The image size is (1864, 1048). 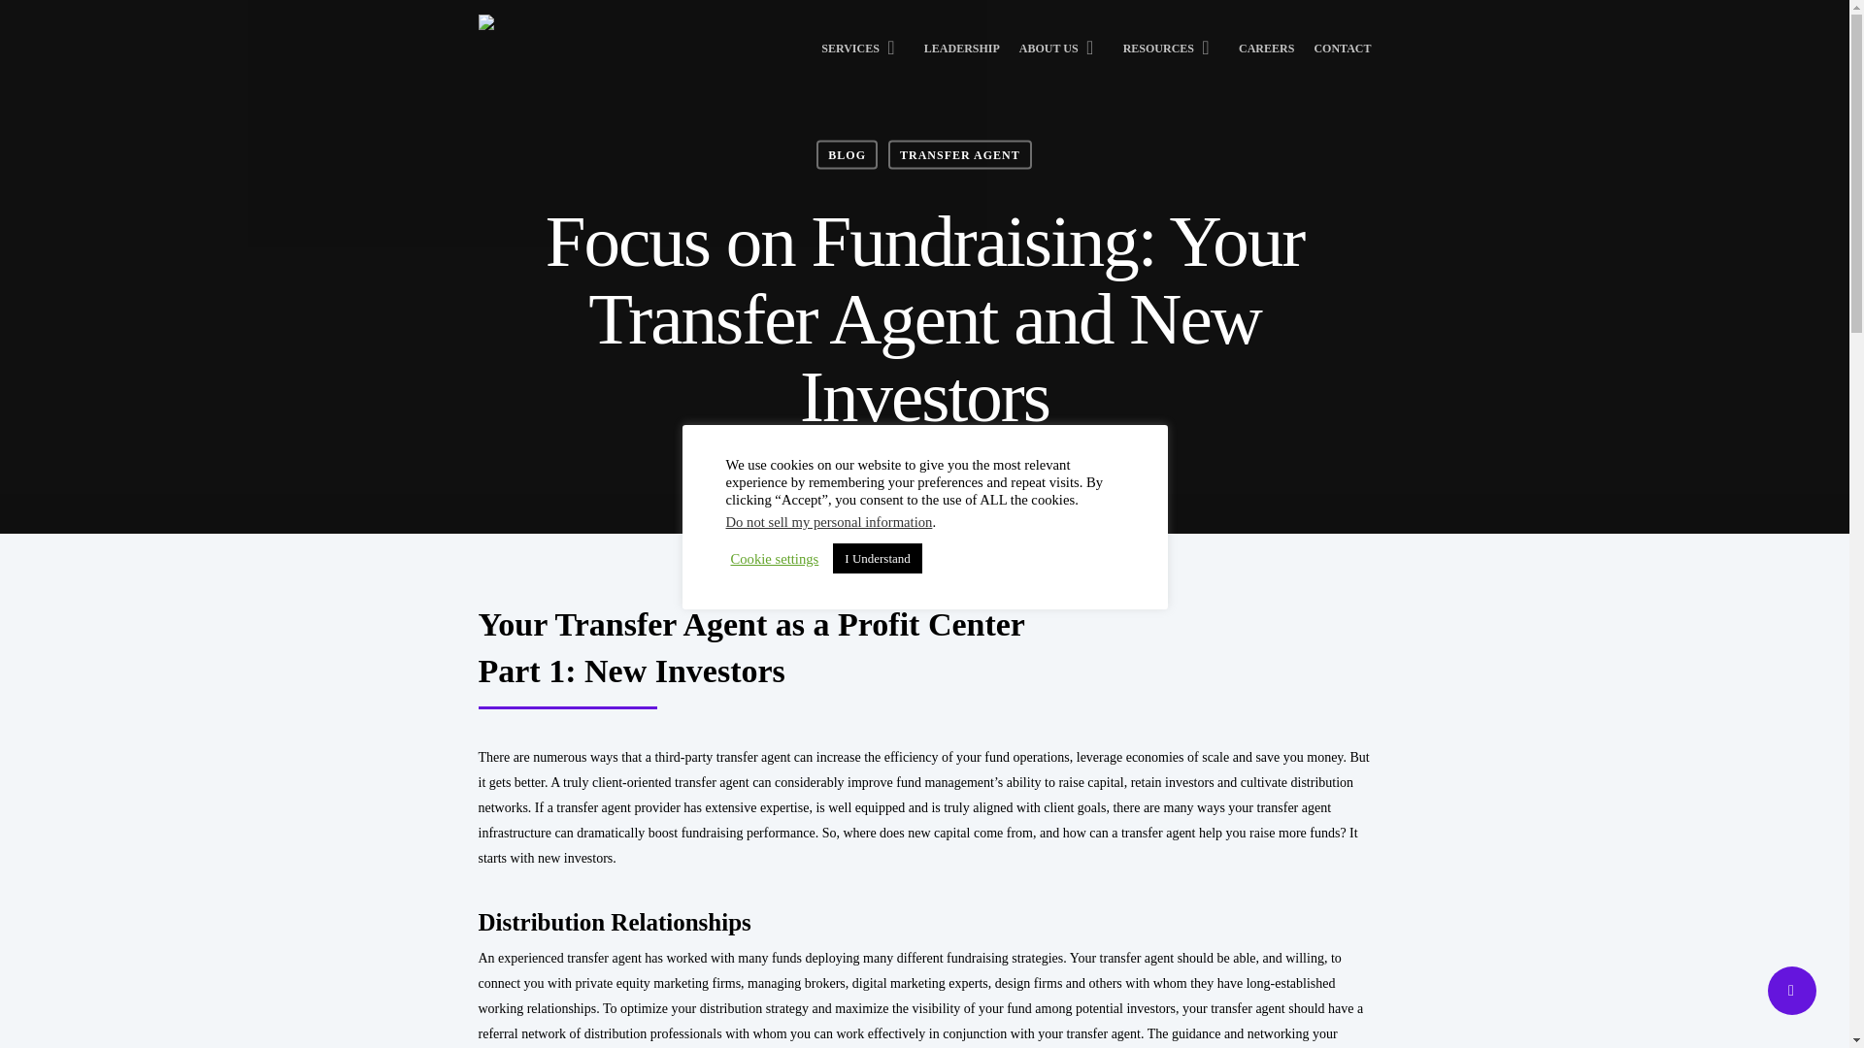 What do you see at coordinates (961, 56) in the screenshot?
I see `LEADERSHIP` at bounding box center [961, 56].